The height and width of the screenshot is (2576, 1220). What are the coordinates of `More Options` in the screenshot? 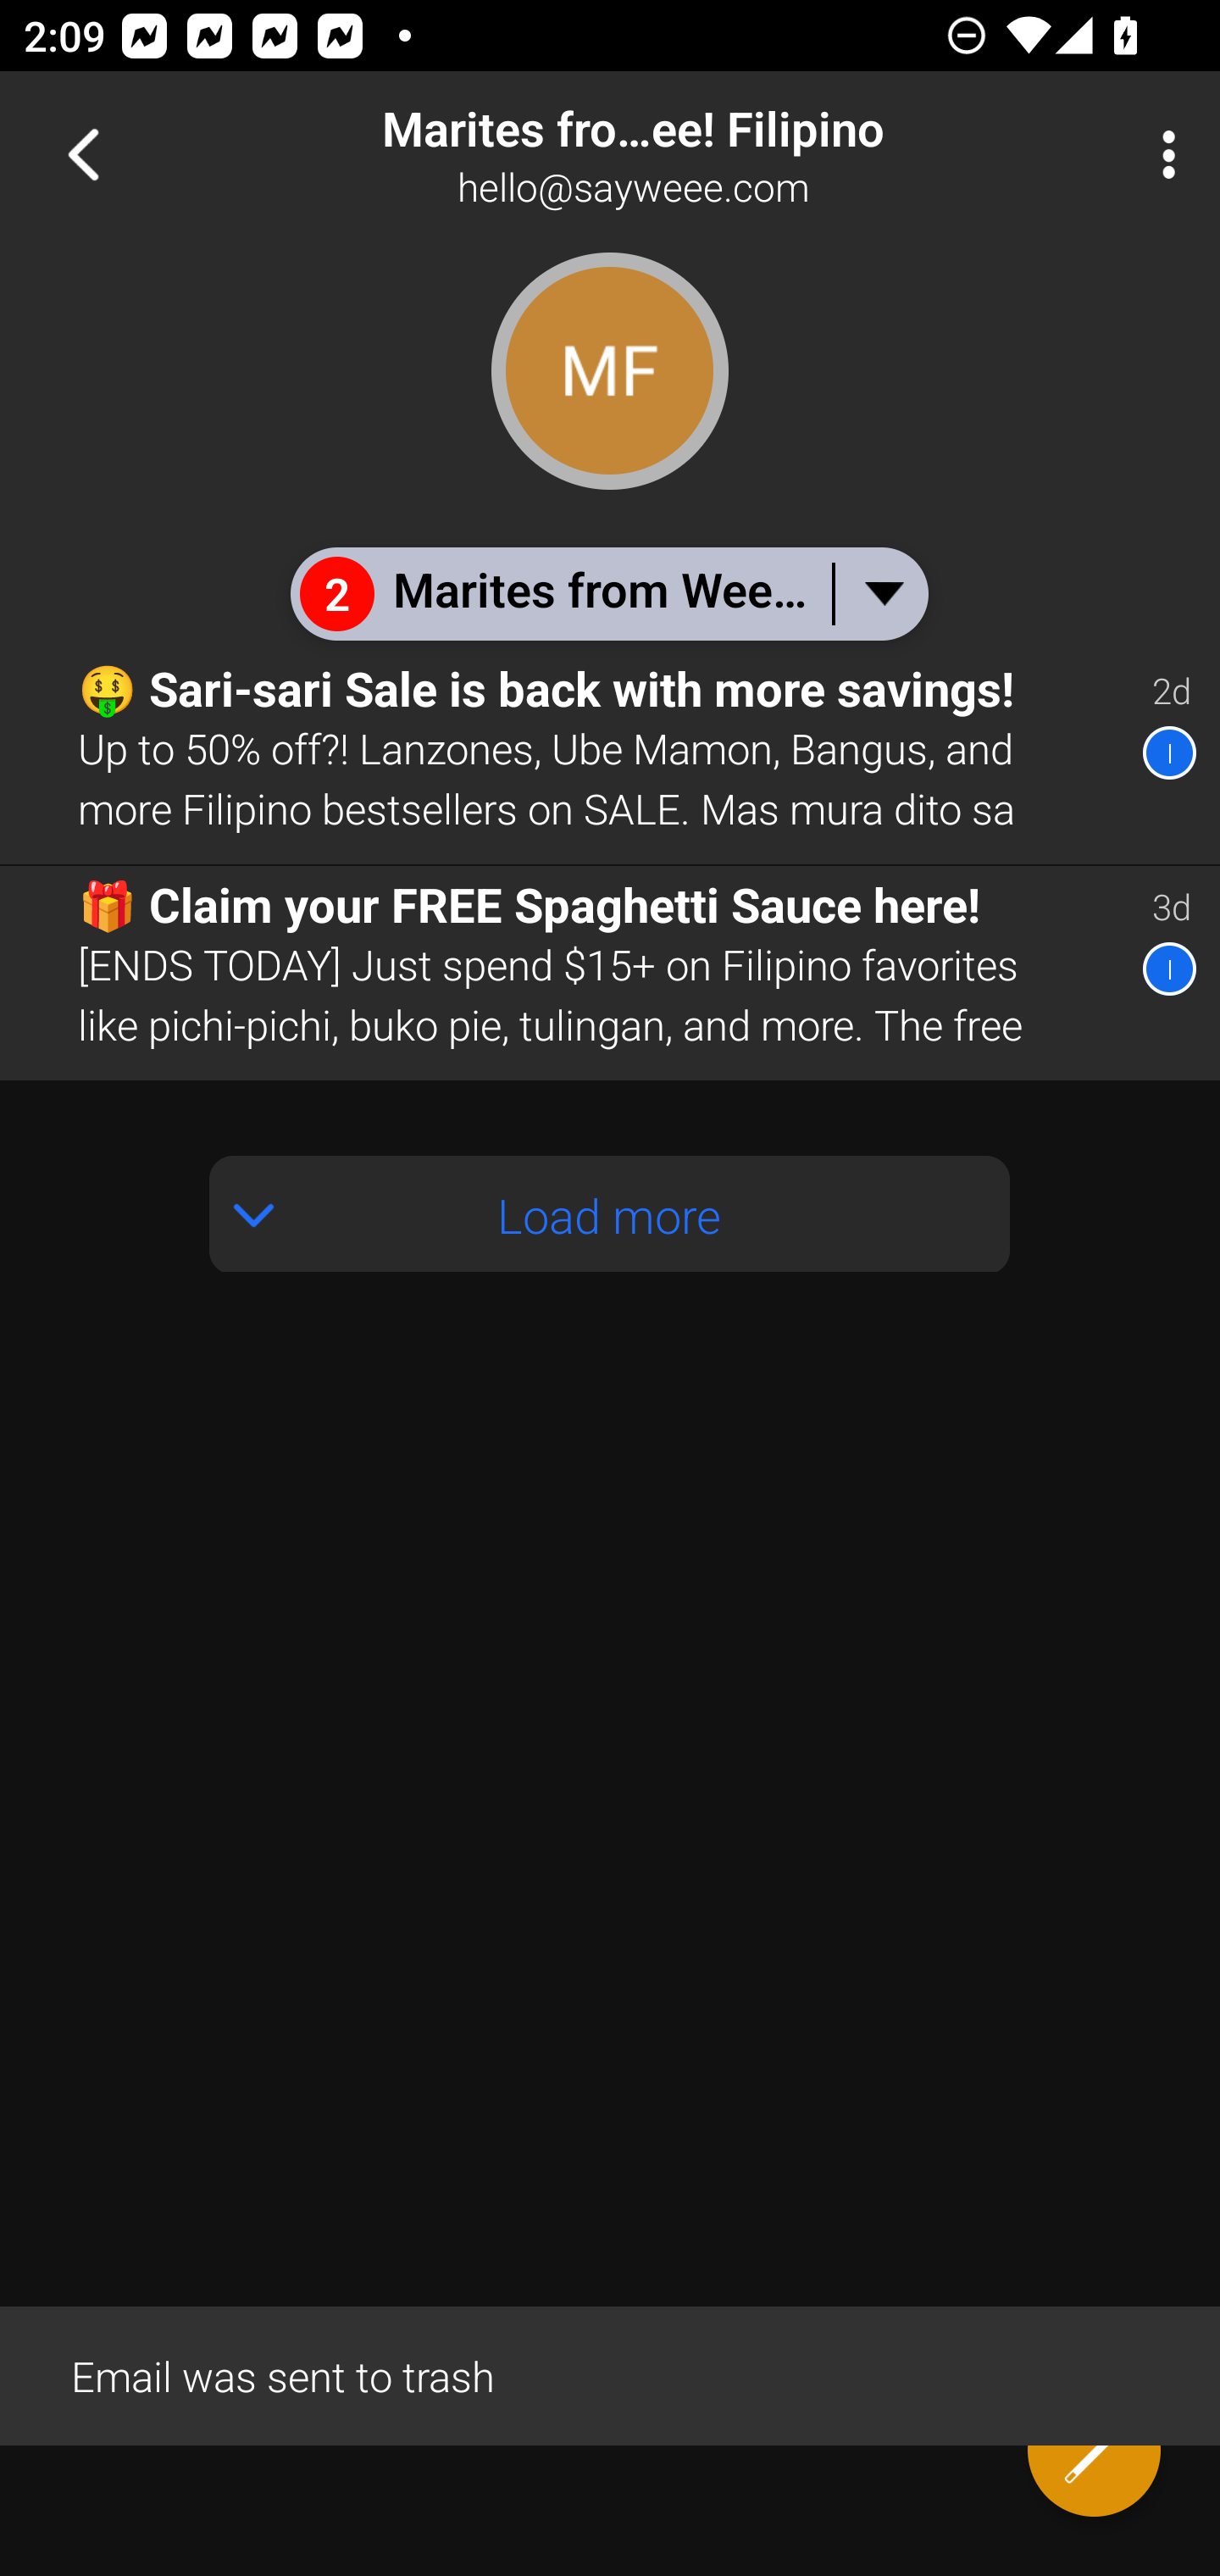 It's located at (1161, 154).